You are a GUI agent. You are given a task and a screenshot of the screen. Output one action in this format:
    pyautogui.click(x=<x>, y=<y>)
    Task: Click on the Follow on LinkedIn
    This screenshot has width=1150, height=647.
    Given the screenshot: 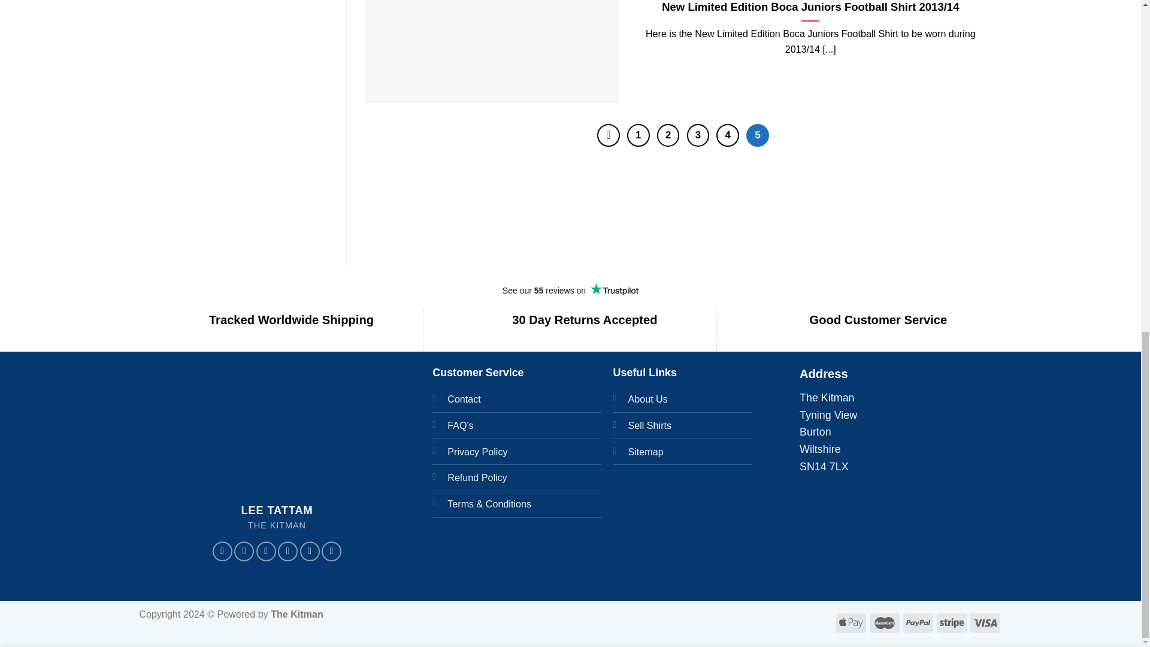 What is the action you would take?
    pyautogui.click(x=332, y=551)
    